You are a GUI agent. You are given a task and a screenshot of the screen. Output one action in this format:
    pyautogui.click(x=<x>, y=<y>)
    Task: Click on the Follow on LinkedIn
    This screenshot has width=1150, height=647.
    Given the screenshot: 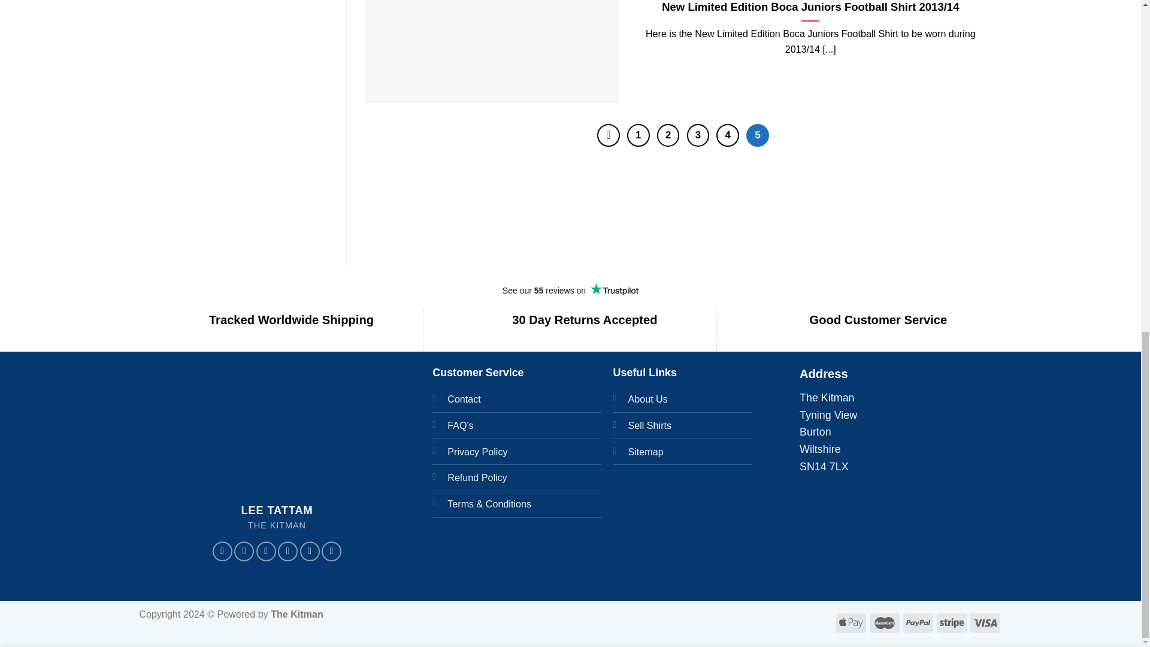 What is the action you would take?
    pyautogui.click(x=332, y=551)
    